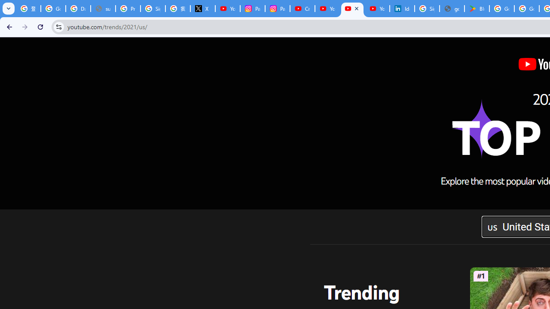  I want to click on Google Workspace - Specific Terms, so click(527, 9).